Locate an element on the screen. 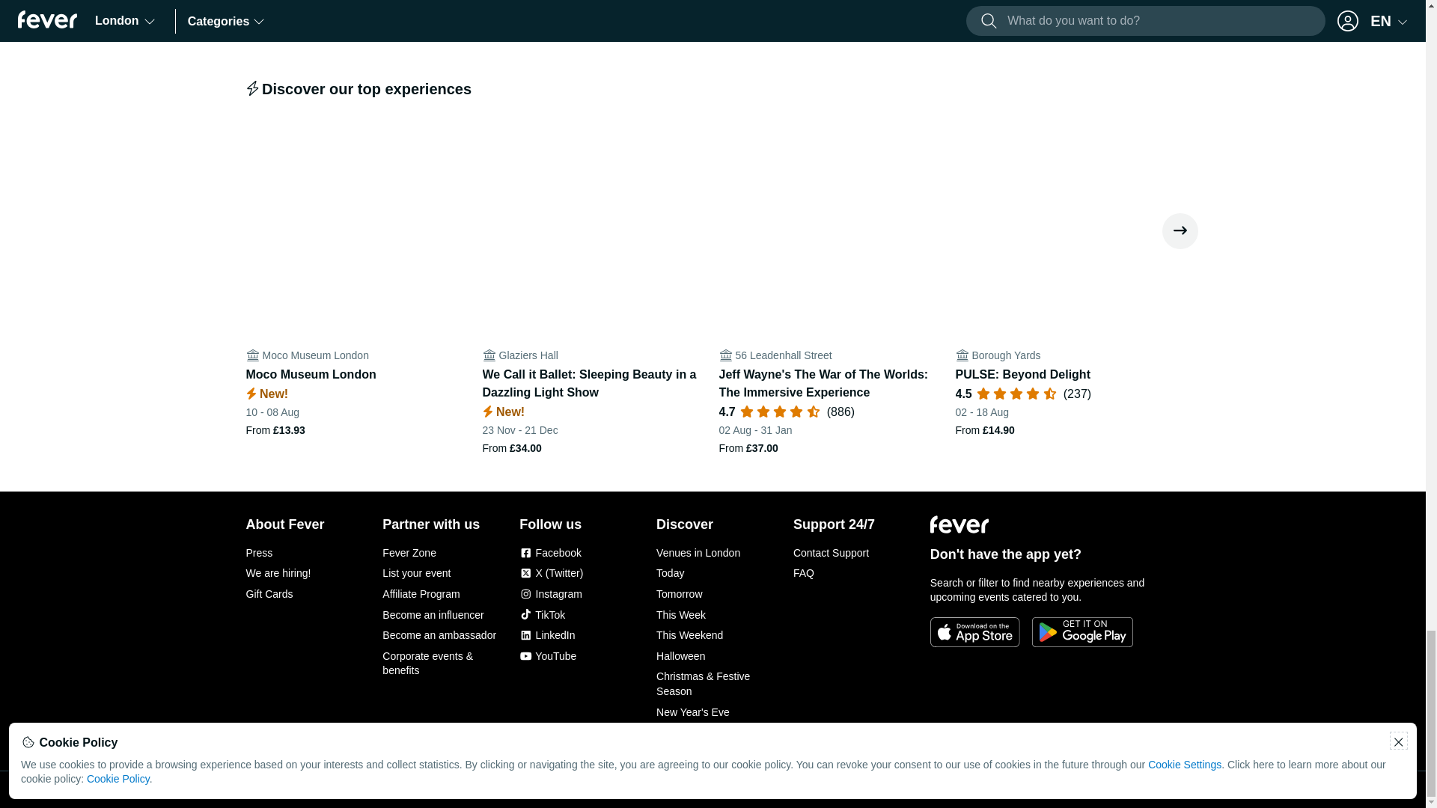  Candlelight: A Tribute to Joe Hisaishi - Southwark Cathedral is located at coordinates (594, 21).